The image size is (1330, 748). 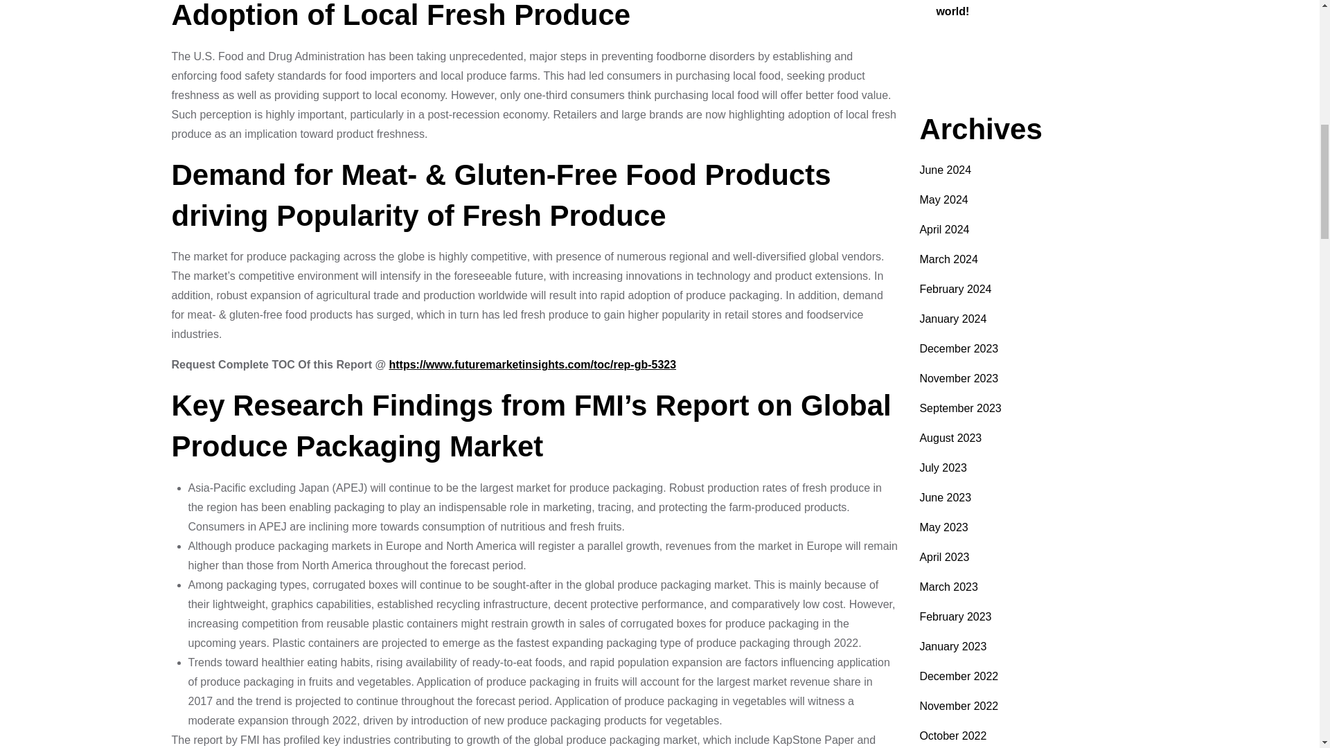 I want to click on December 2023, so click(x=959, y=348).